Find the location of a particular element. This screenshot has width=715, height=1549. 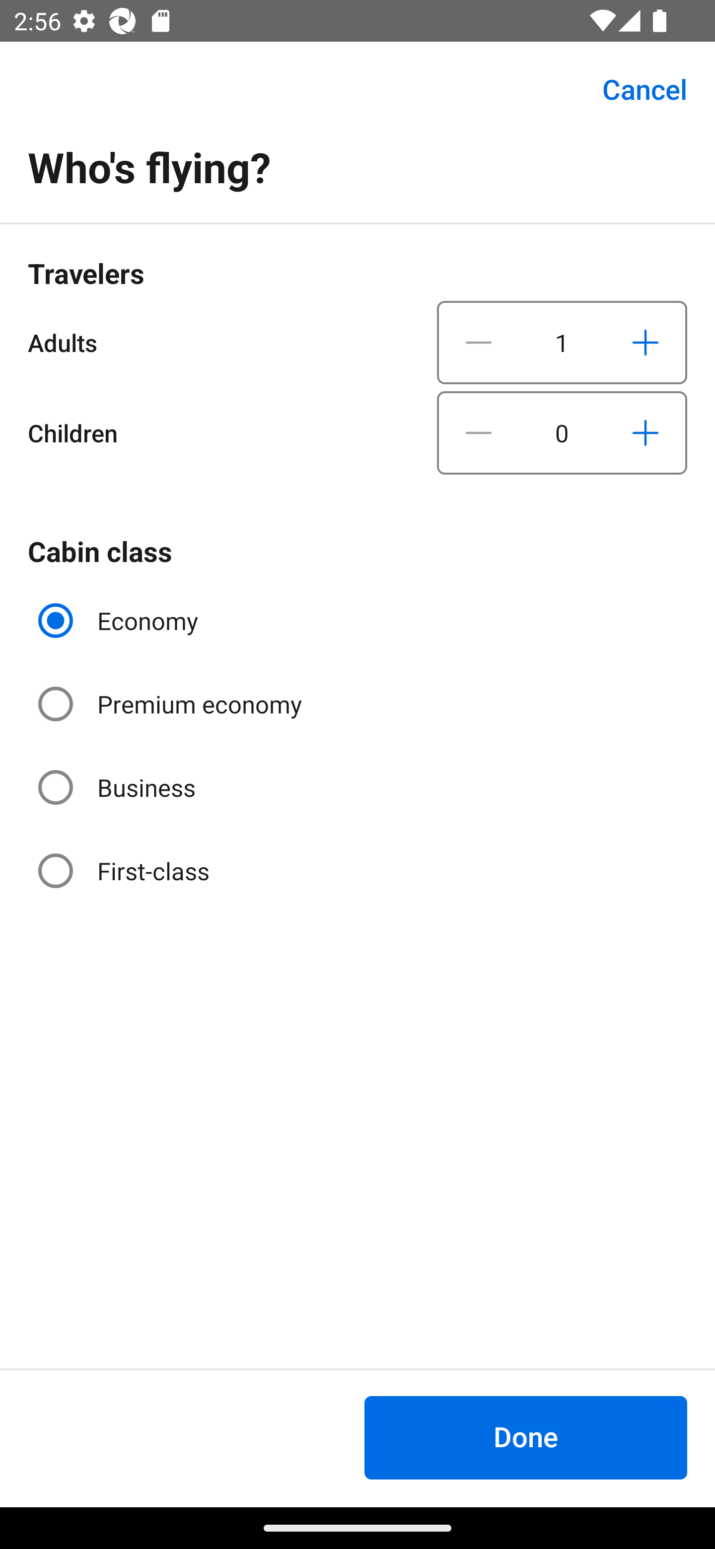

Decrease is located at coordinates (479, 433).